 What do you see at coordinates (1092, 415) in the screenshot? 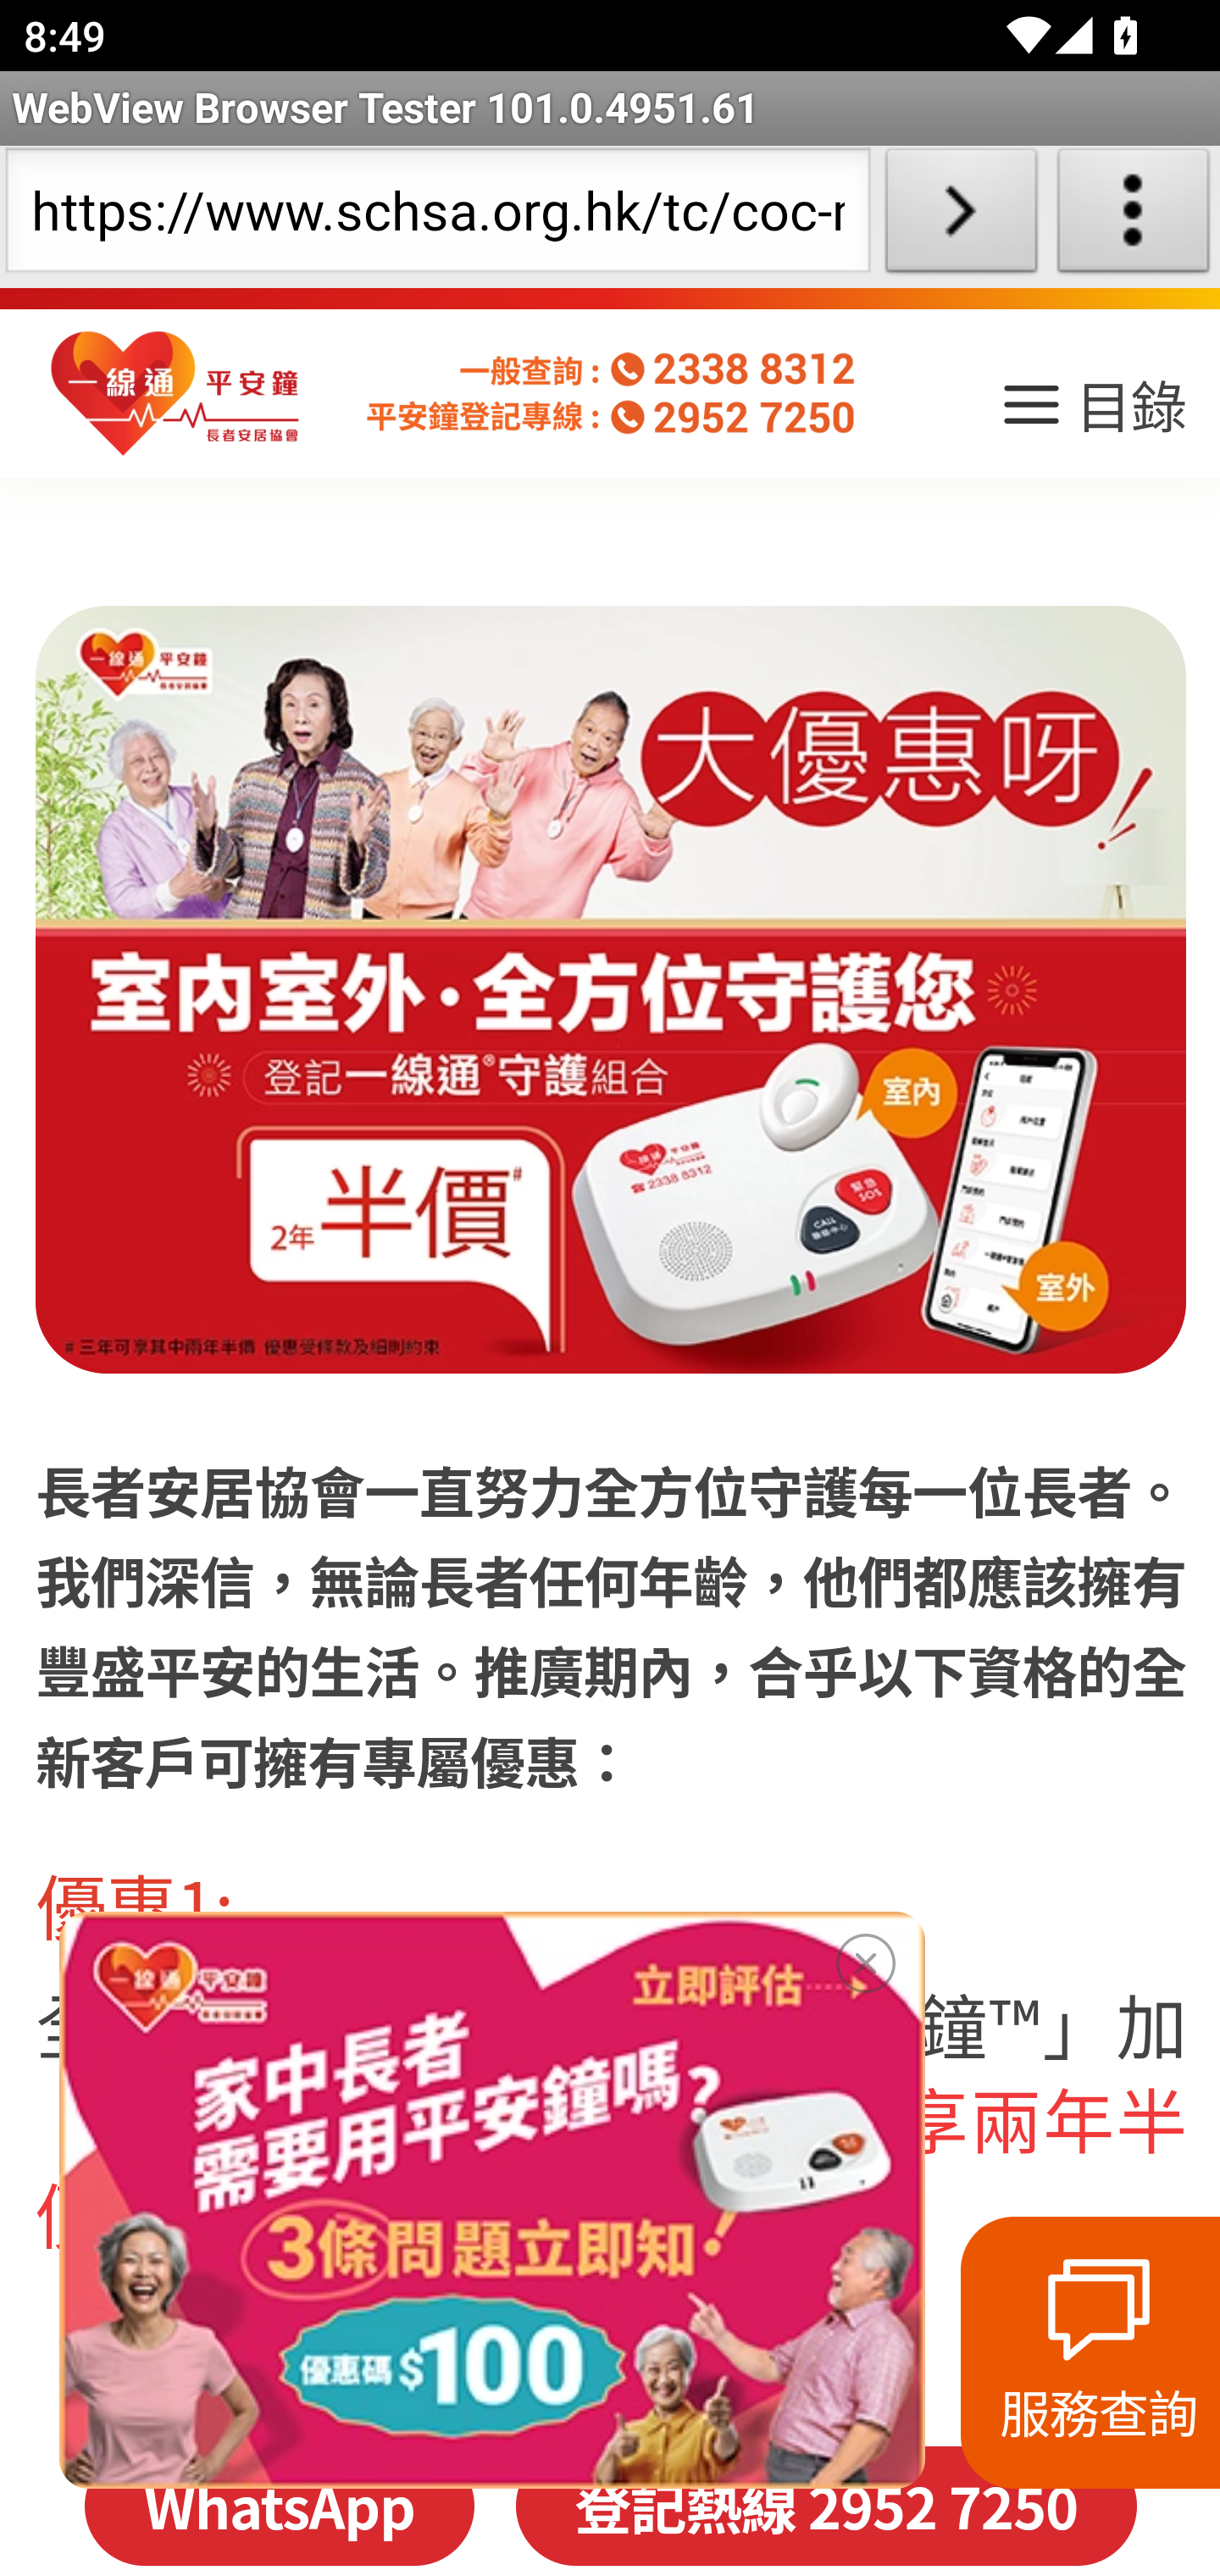
I see `目錄` at bounding box center [1092, 415].